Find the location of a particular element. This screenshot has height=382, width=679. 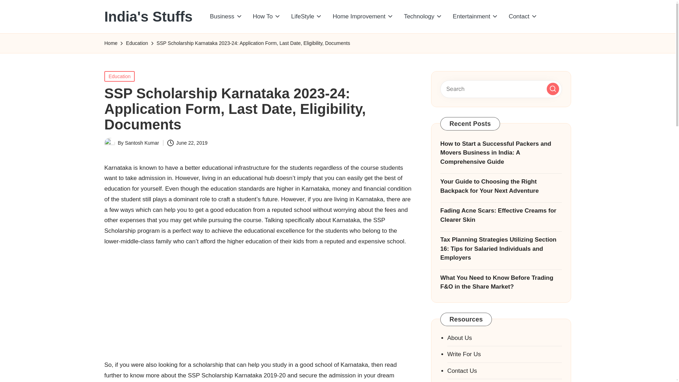

Advertisement is located at coordinates (259, 301).